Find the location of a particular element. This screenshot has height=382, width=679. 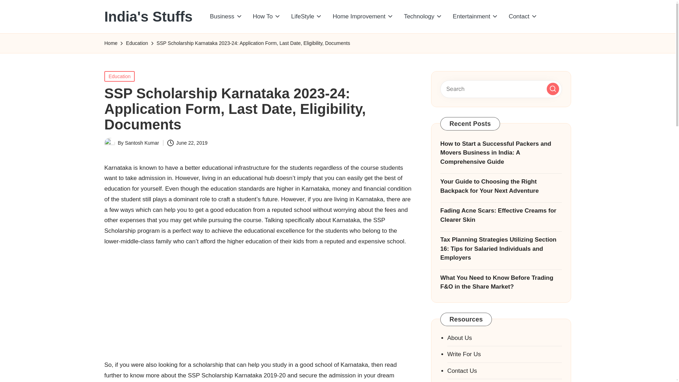

Advertisement is located at coordinates (259, 301).